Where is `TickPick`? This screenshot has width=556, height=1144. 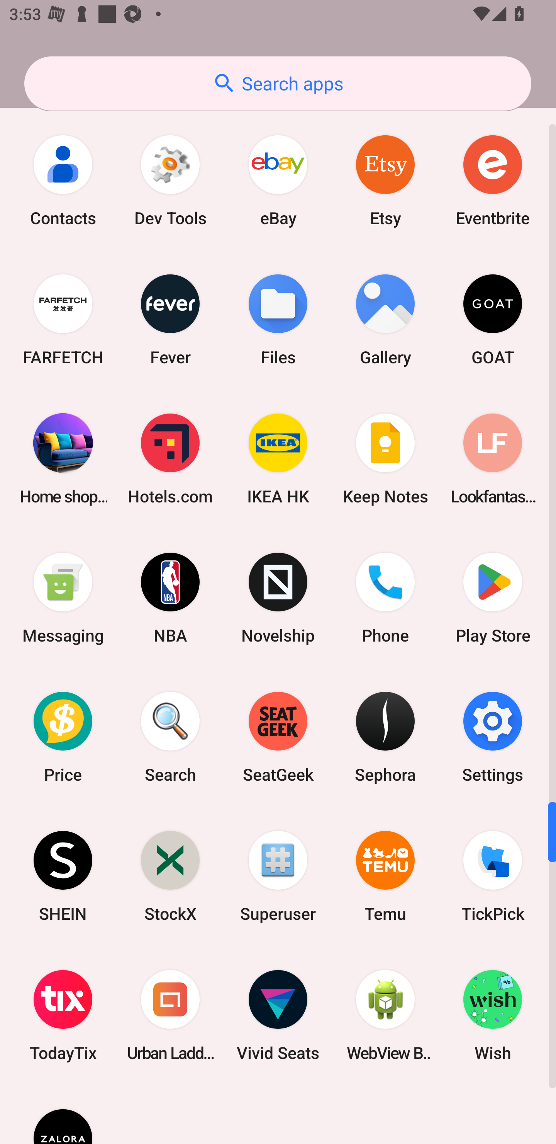 TickPick is located at coordinates (493, 876).